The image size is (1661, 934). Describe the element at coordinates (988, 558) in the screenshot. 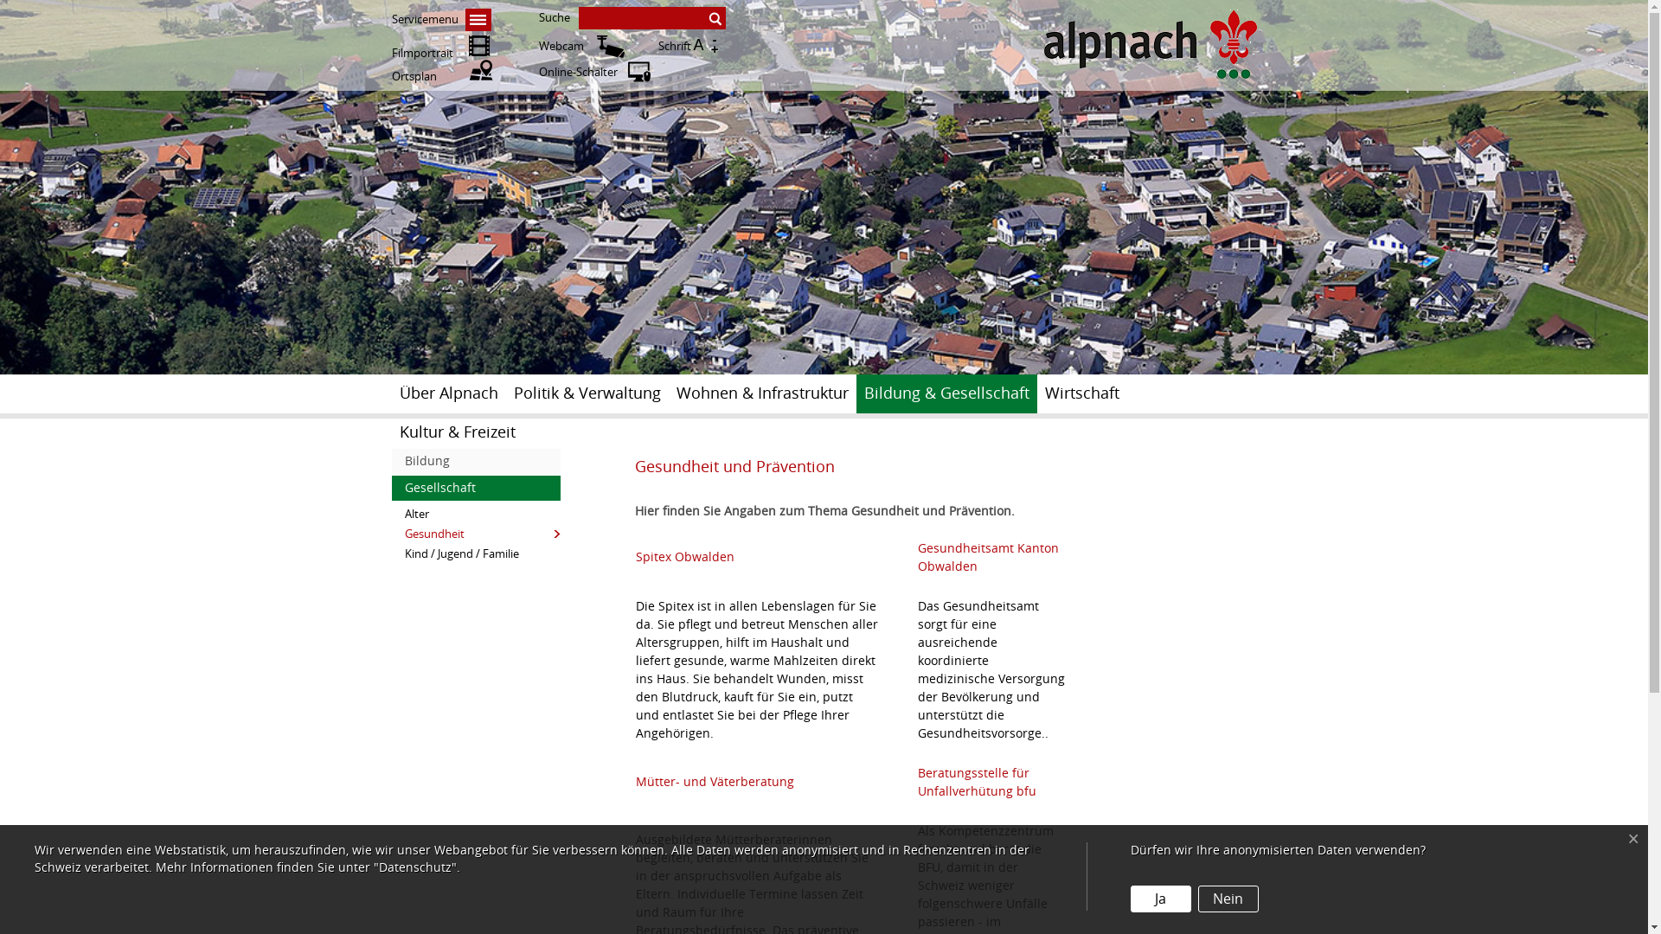

I see `Gesundheitsamt Kanton Obwalden` at that location.